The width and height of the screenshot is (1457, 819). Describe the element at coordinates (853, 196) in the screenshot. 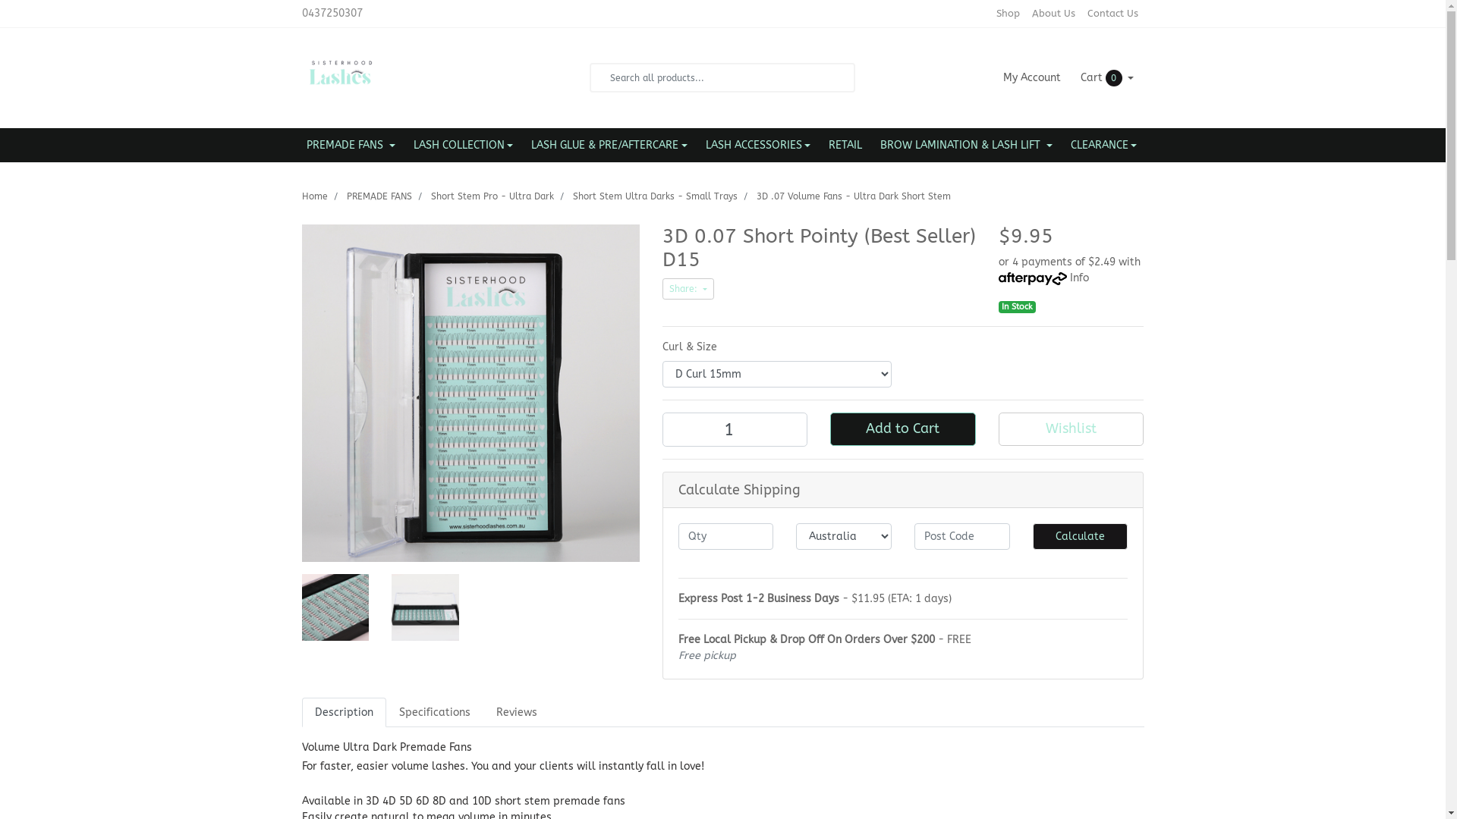

I see `3D .07 Volume Fans - Ultra Dark Short Stem` at that location.